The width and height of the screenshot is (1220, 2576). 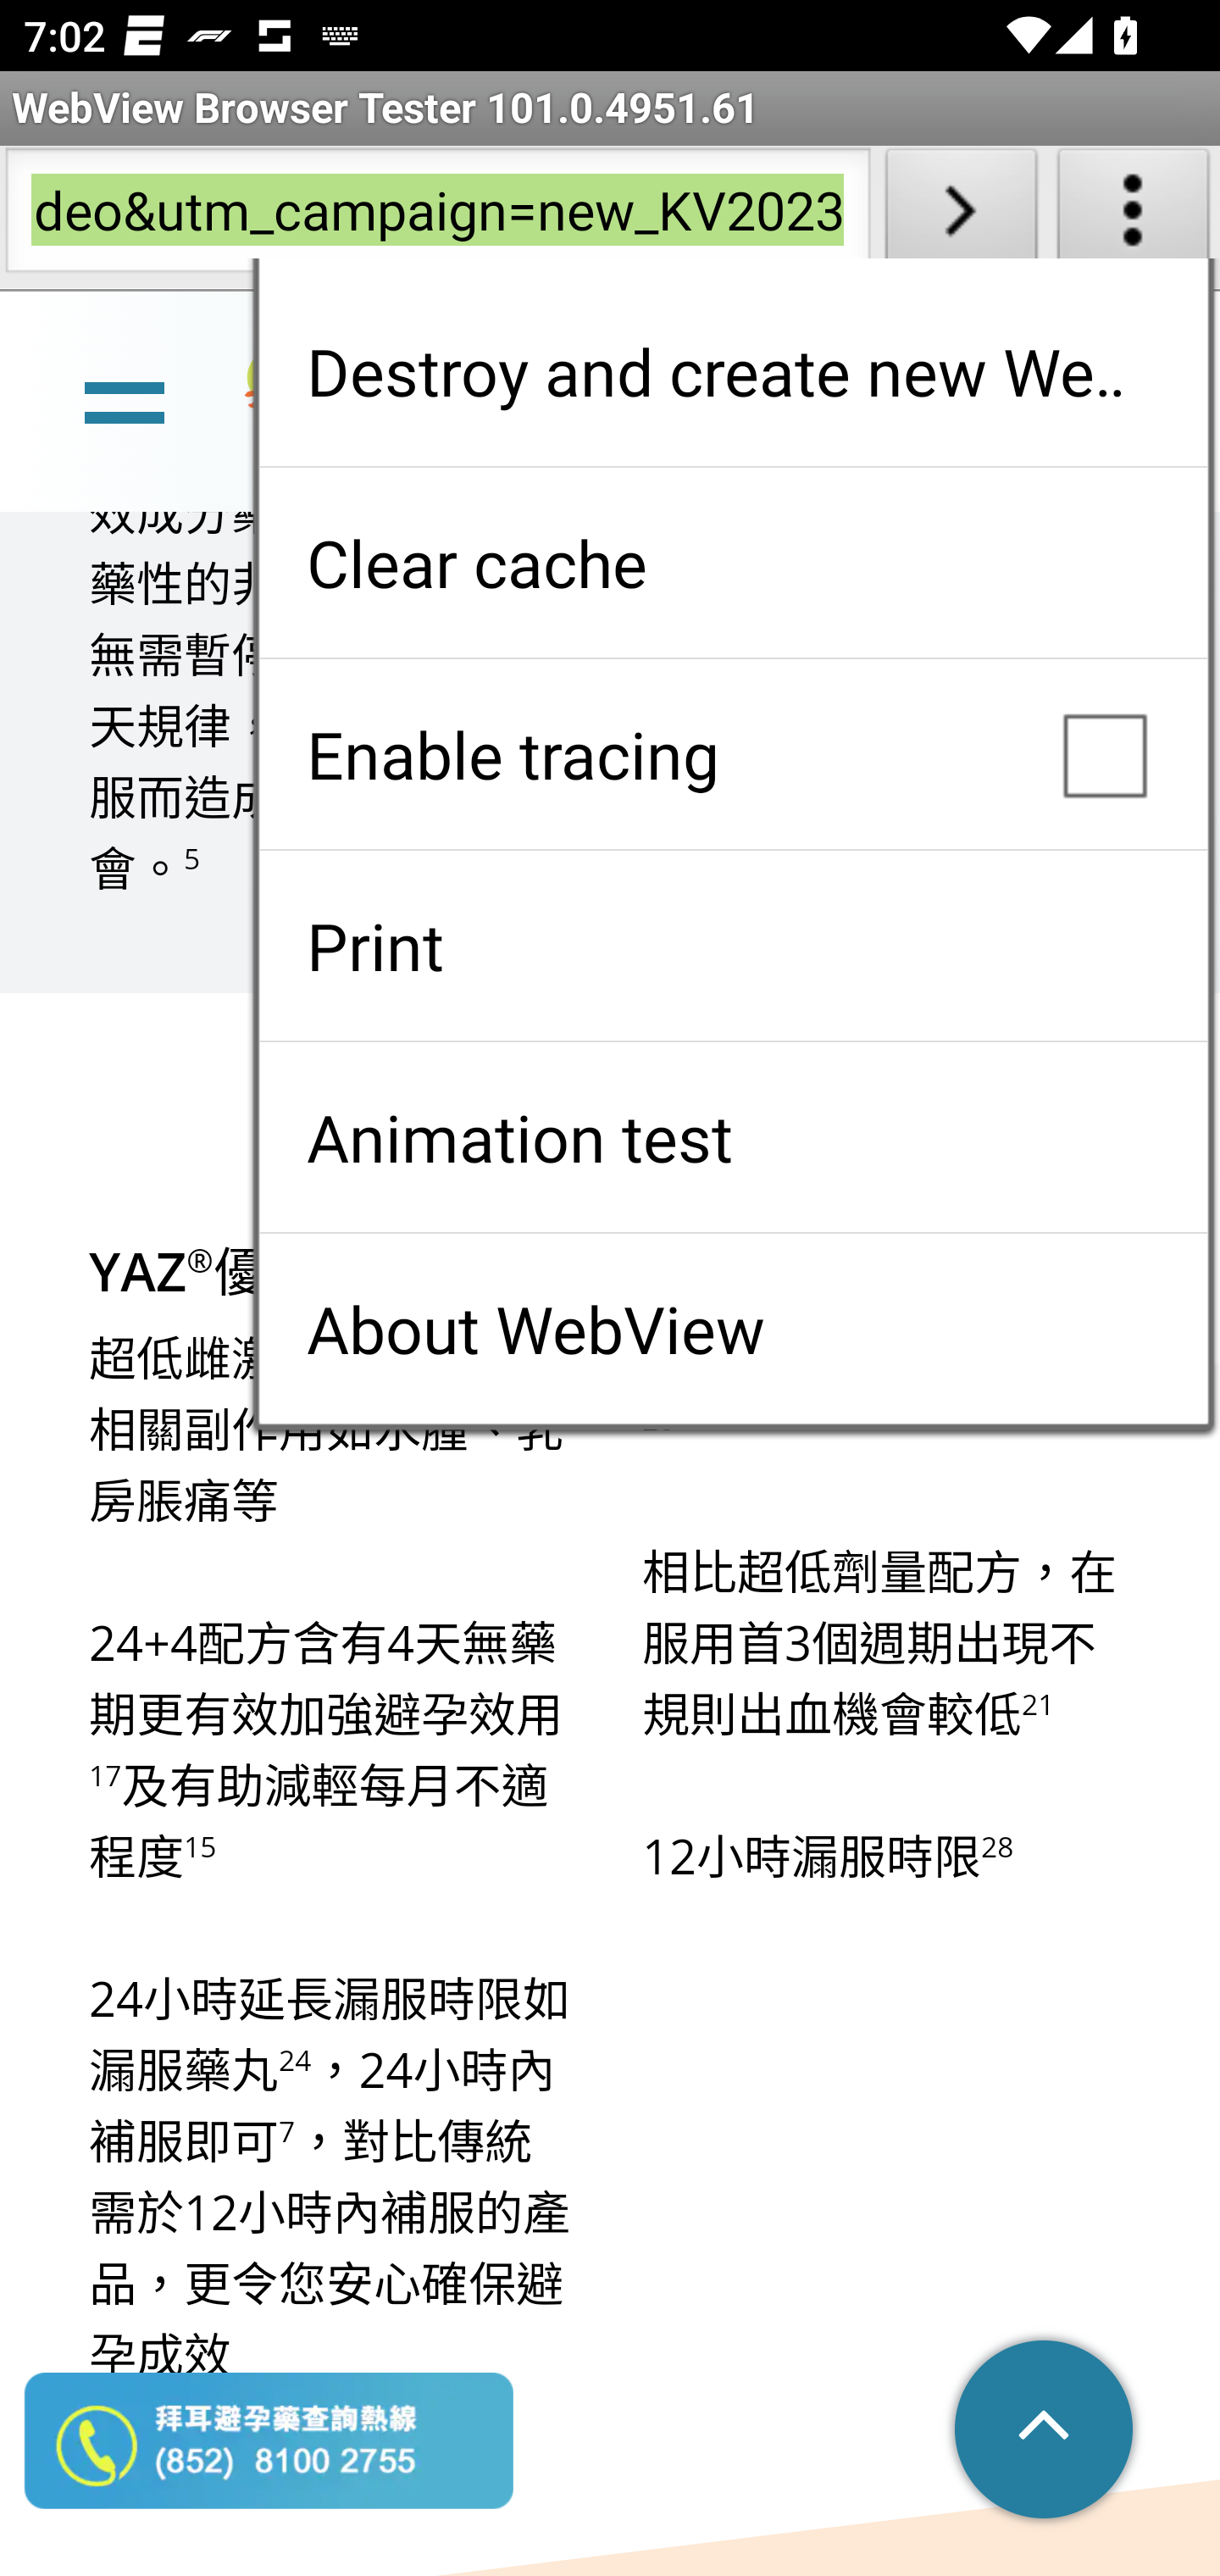 What do you see at coordinates (733, 1329) in the screenshot?
I see `About WebView` at bounding box center [733, 1329].